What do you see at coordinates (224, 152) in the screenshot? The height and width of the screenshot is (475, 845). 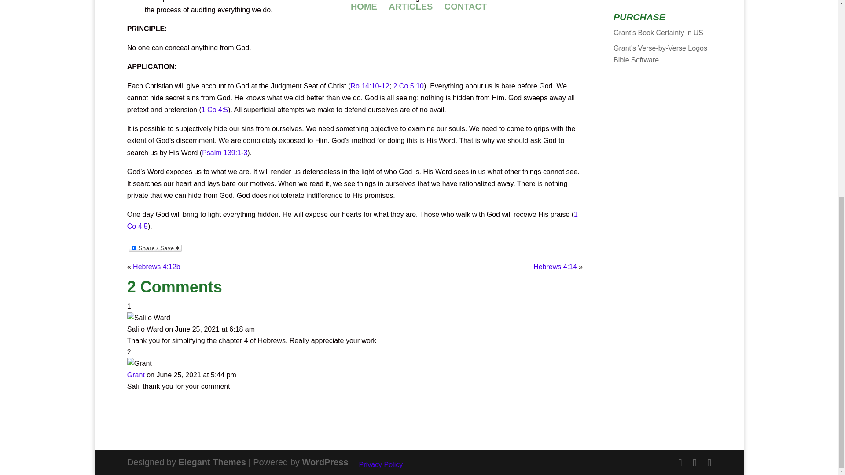 I see `Psalm 139:1-3` at bounding box center [224, 152].